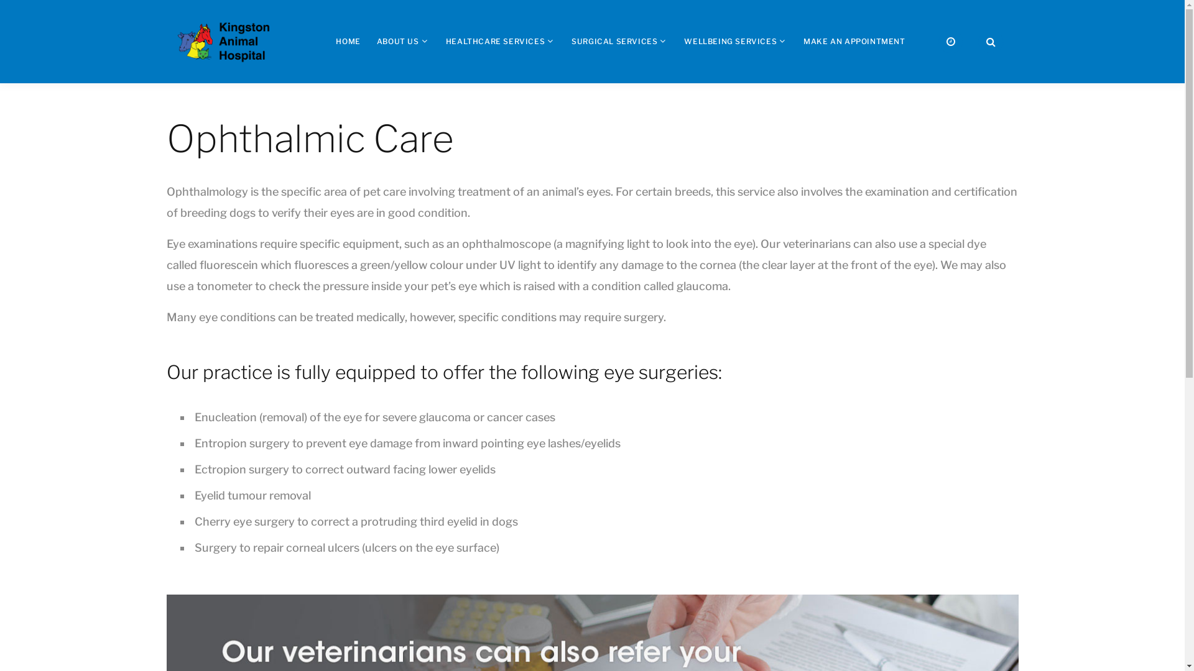 The height and width of the screenshot is (671, 1194). Describe the element at coordinates (730, 41) in the screenshot. I see `WELLBEING SERVICES` at that location.